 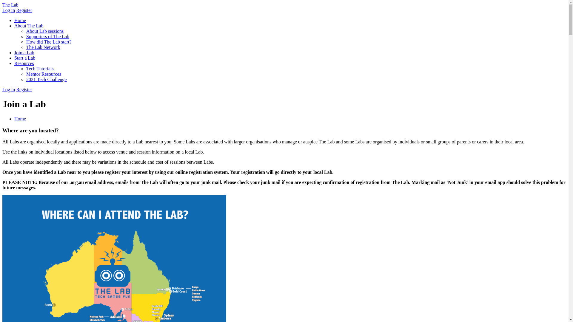 What do you see at coordinates (49, 42) in the screenshot?
I see `How did The Lab start?` at bounding box center [49, 42].